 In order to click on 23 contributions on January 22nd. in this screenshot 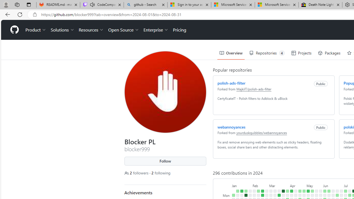, I will do `click(246, 195)`.